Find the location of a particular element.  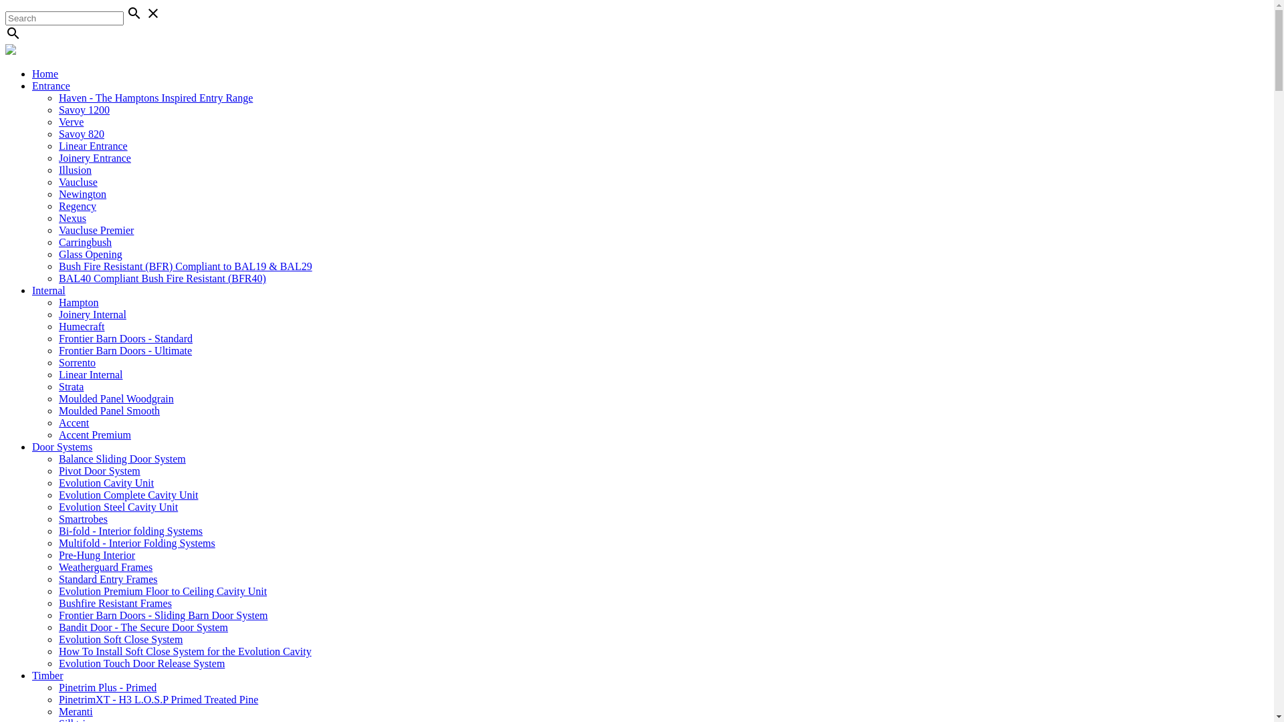

Sorrento is located at coordinates (78, 362).